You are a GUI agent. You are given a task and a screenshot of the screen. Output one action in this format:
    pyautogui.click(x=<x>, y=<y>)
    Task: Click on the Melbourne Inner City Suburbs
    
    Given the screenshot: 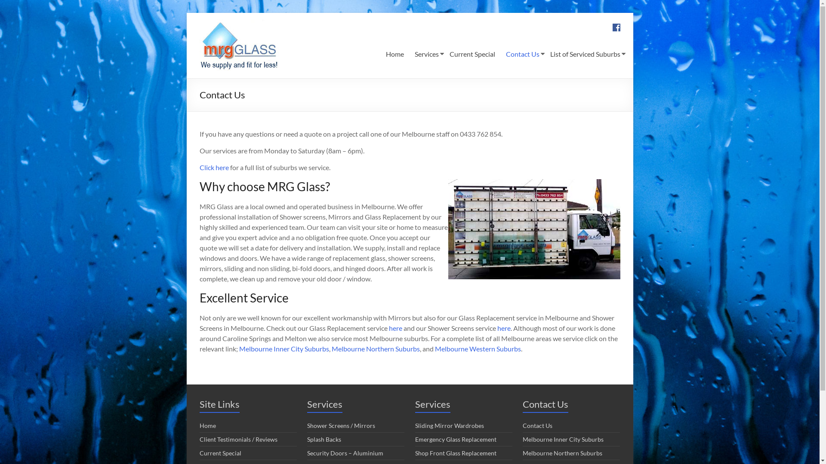 What is the action you would take?
    pyautogui.click(x=563, y=439)
    